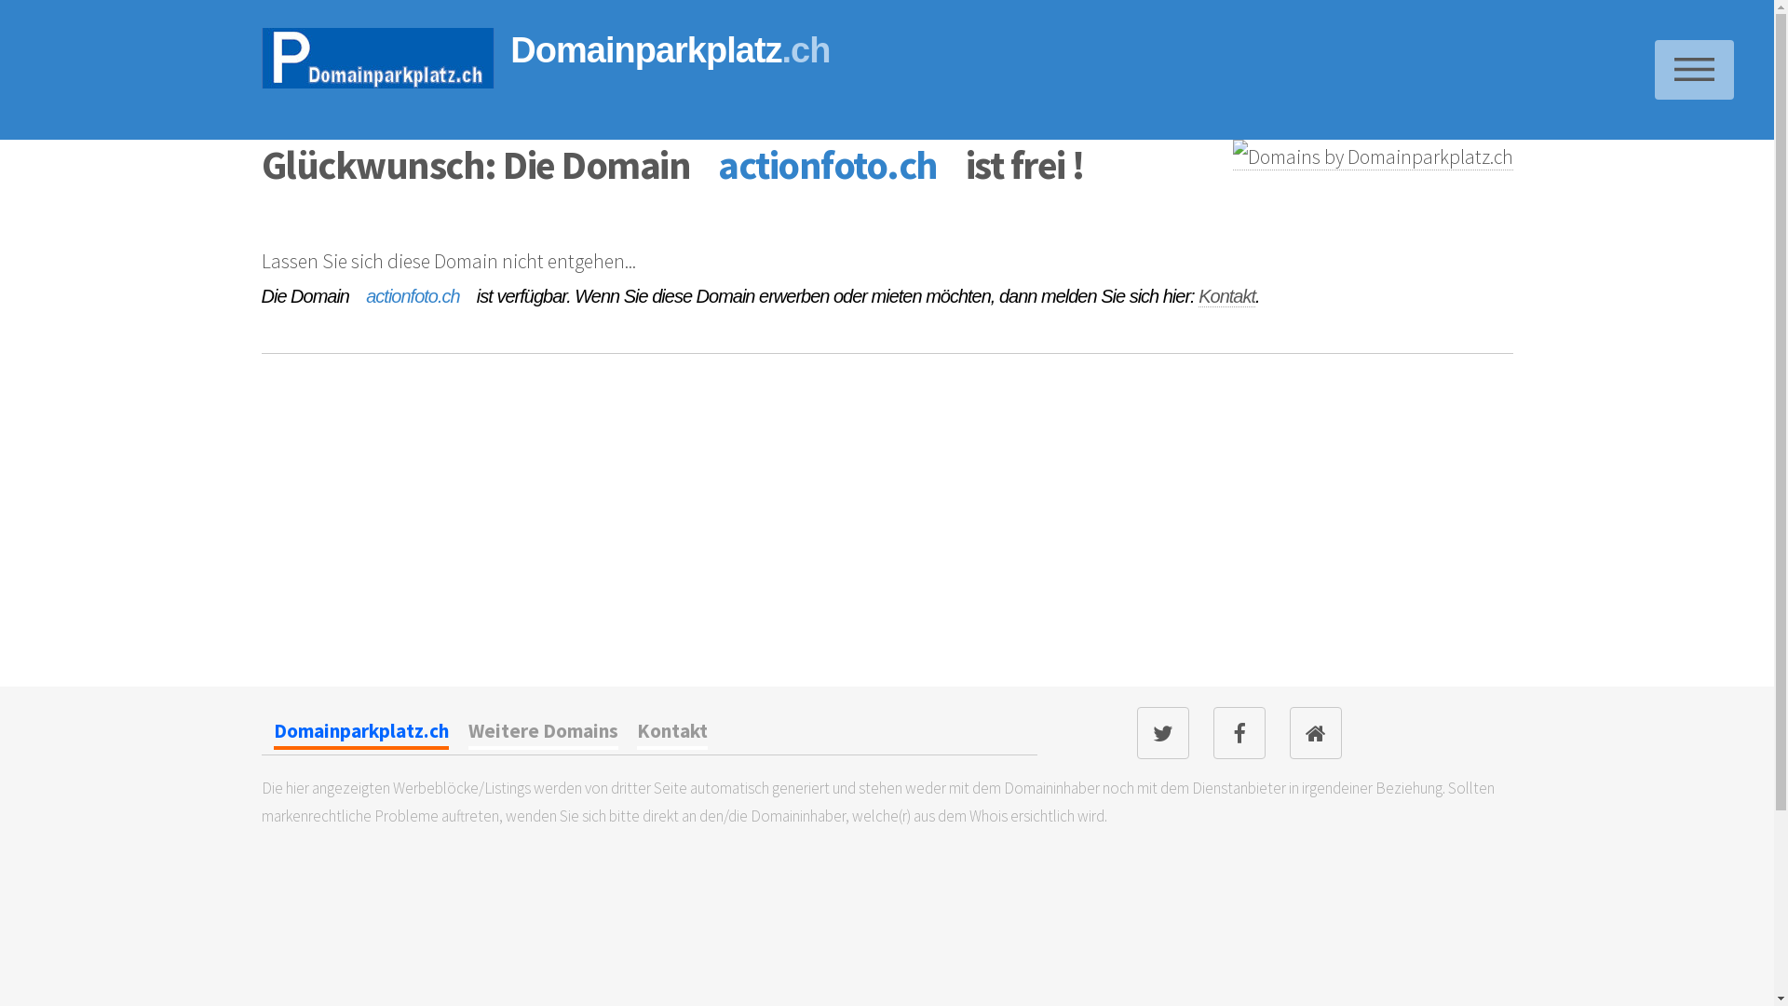 Image resolution: width=1788 pixels, height=1006 pixels. I want to click on Advertisement, so click(1268, 560).